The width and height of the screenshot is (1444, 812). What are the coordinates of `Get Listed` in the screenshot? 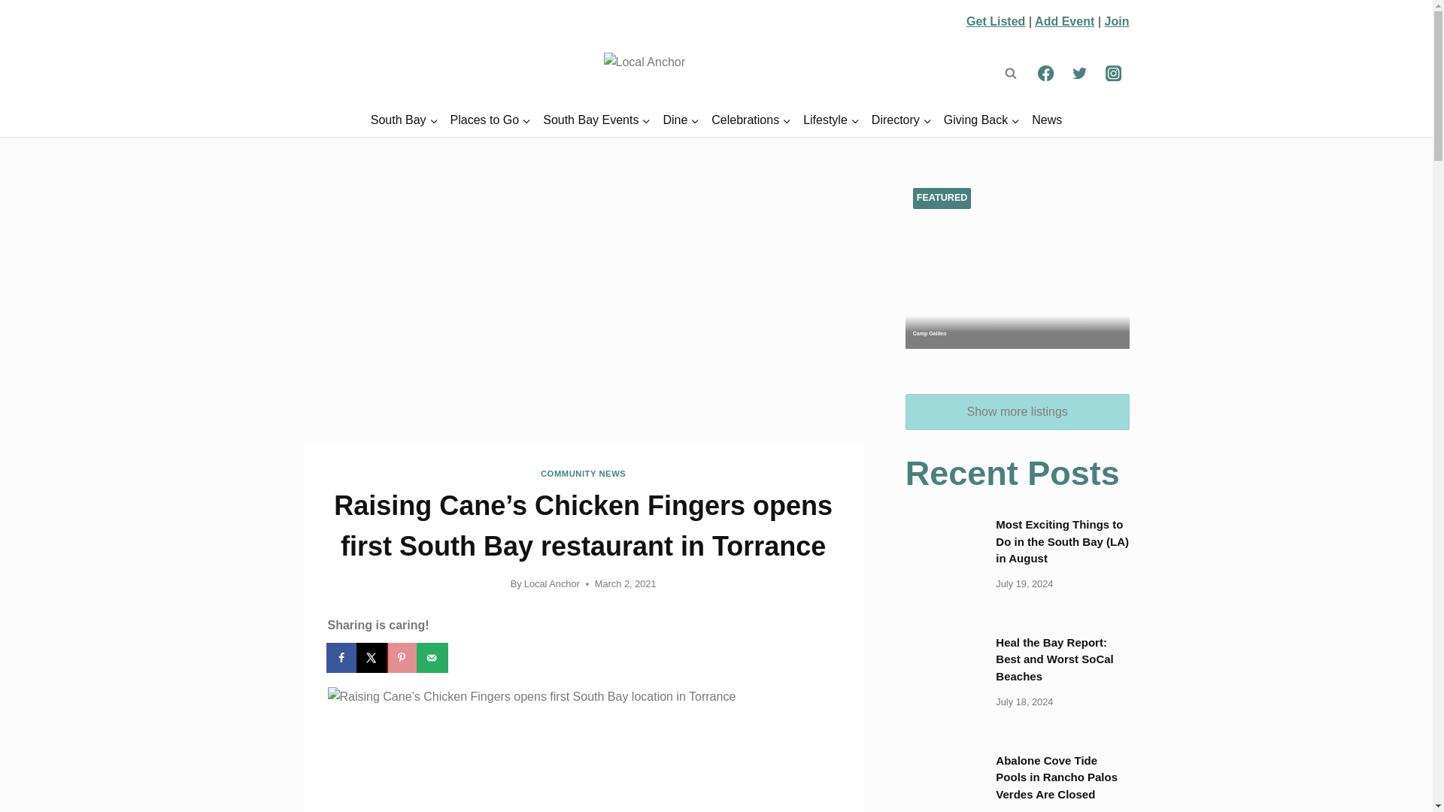 It's located at (996, 21).